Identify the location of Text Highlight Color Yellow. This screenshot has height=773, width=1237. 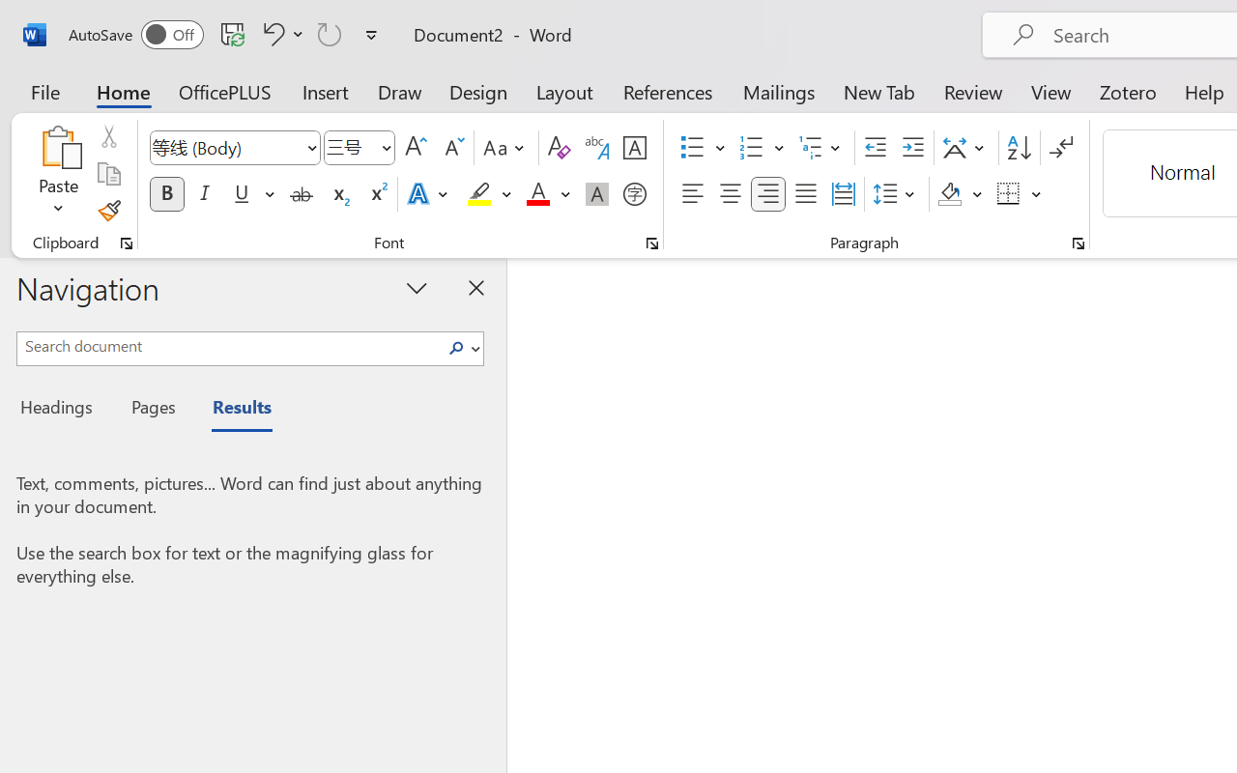
(479, 194).